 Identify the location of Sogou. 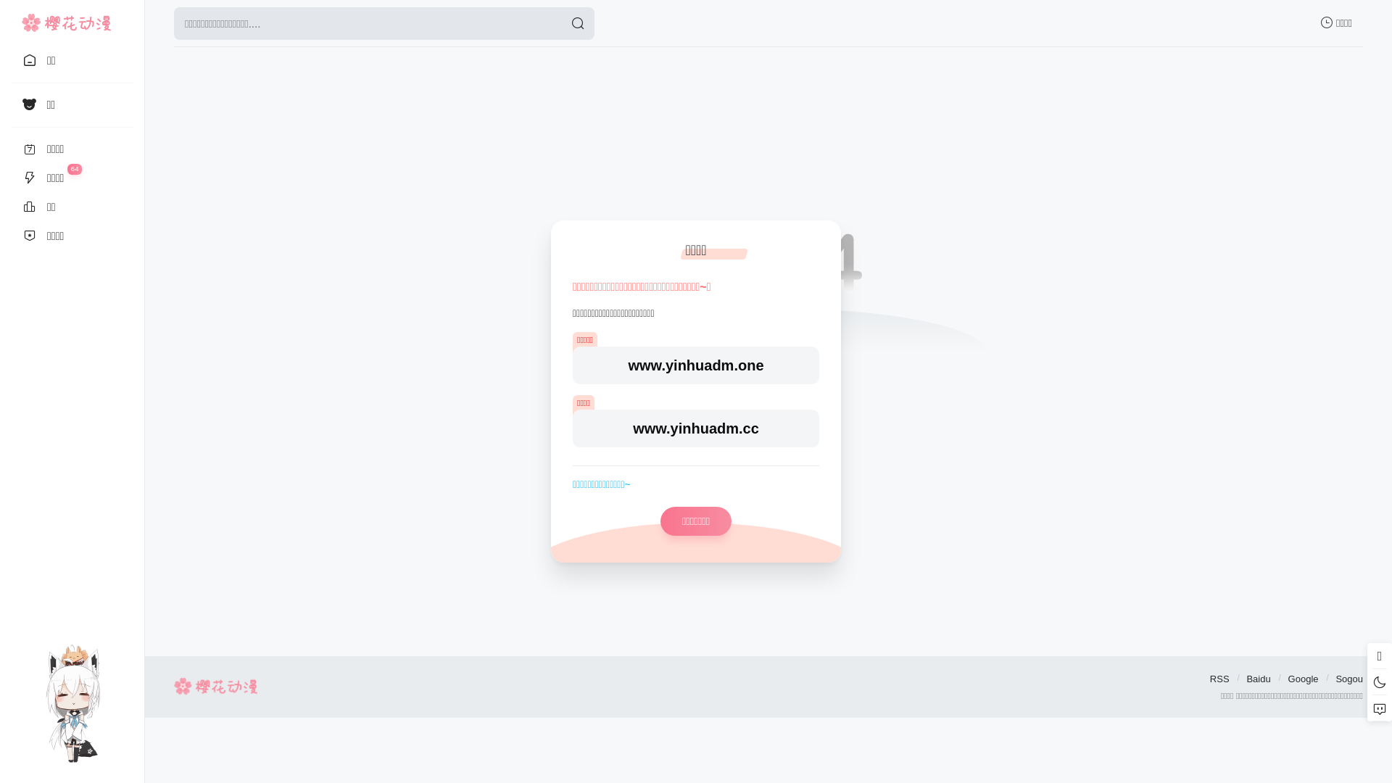
(1349, 679).